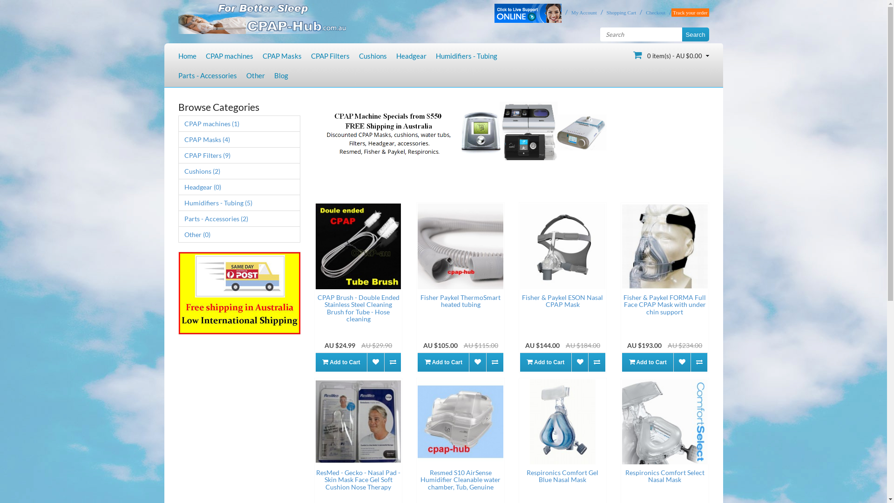 The image size is (894, 503). Describe the element at coordinates (671, 55) in the screenshot. I see `0 item(s) - AU $0.00` at that location.